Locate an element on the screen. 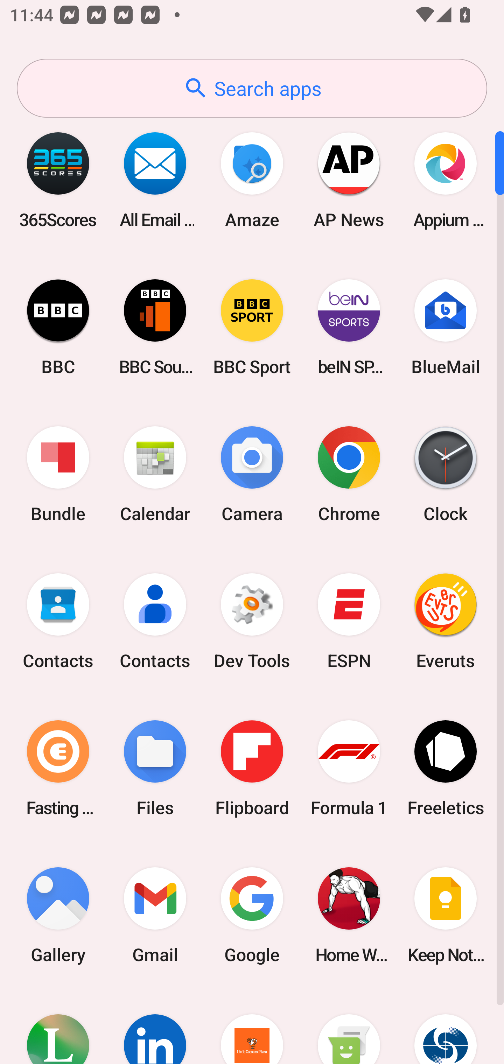 The width and height of the screenshot is (504, 1064). Chrome is located at coordinates (349, 475).